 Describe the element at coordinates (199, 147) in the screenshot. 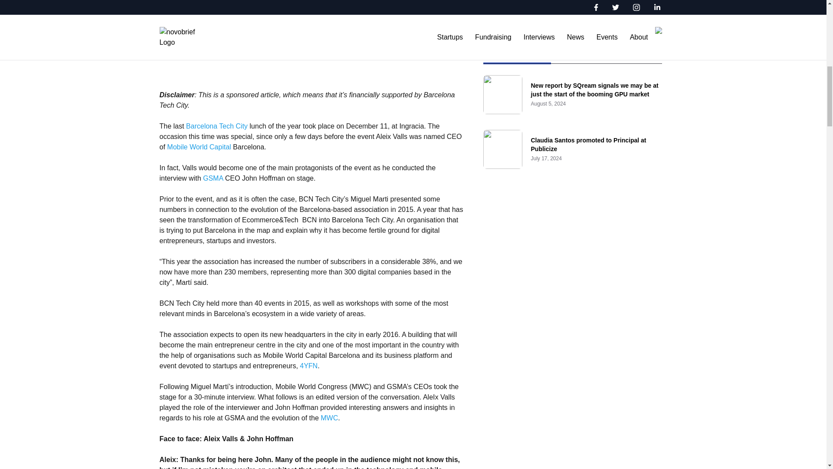

I see `Mobile World Capital` at that location.